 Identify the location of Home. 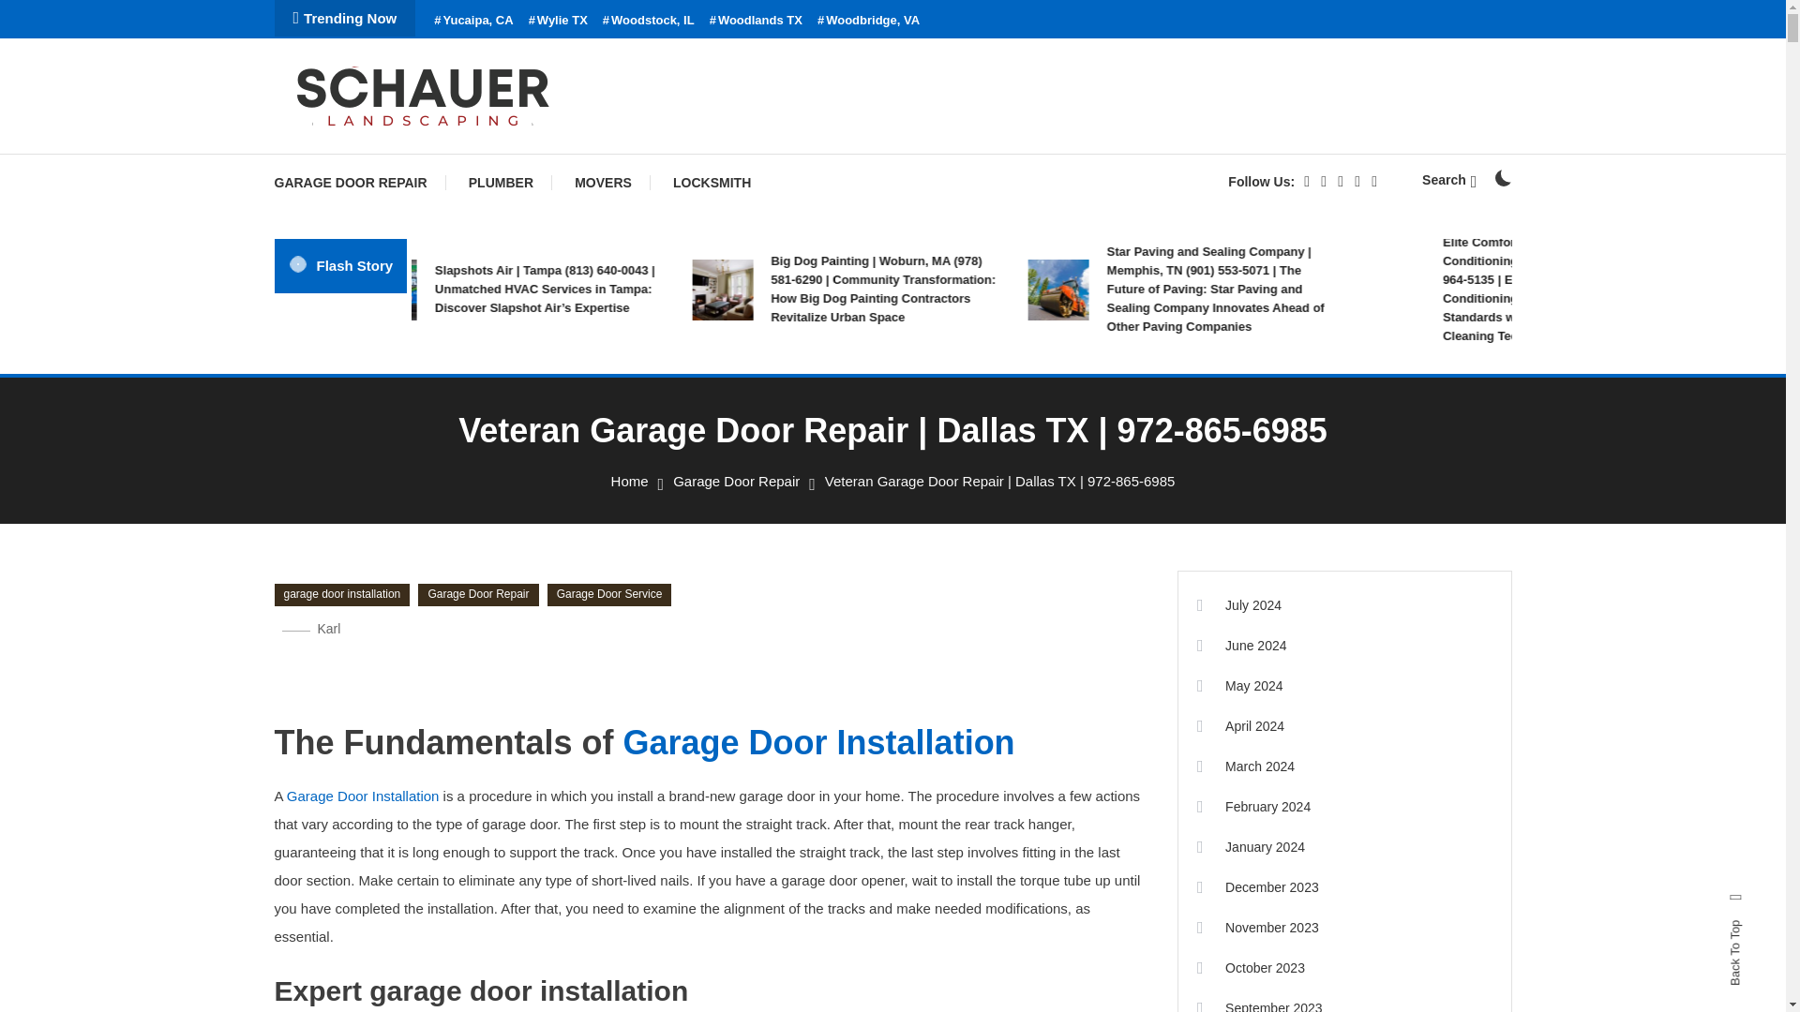
(630, 481).